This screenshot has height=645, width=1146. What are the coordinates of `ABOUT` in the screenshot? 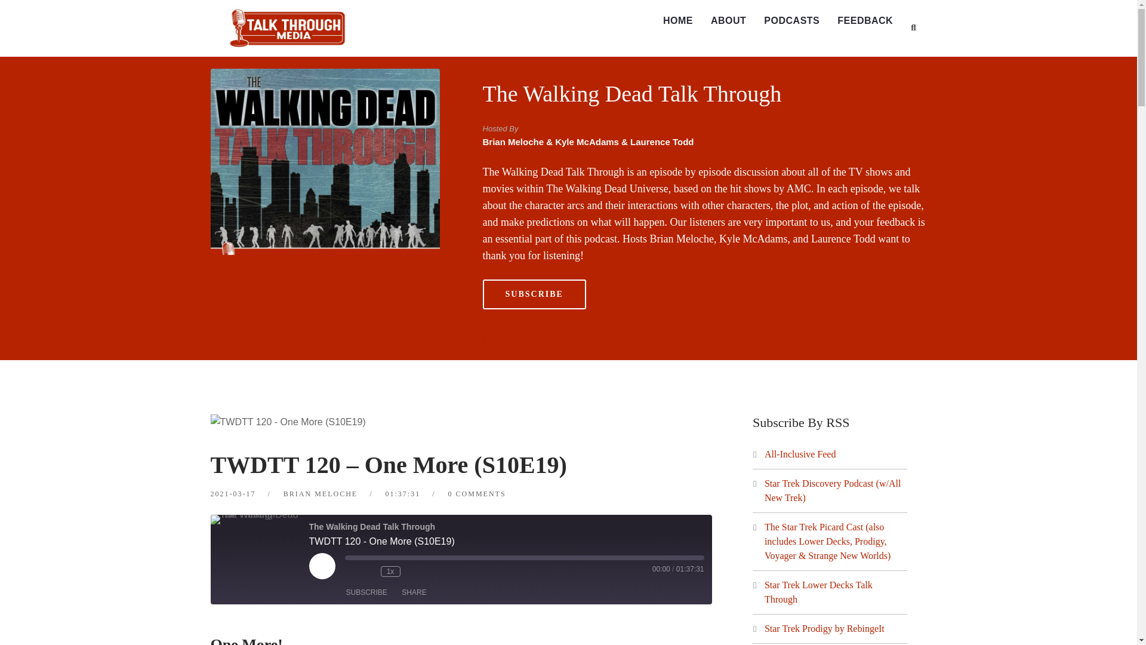 It's located at (728, 21).